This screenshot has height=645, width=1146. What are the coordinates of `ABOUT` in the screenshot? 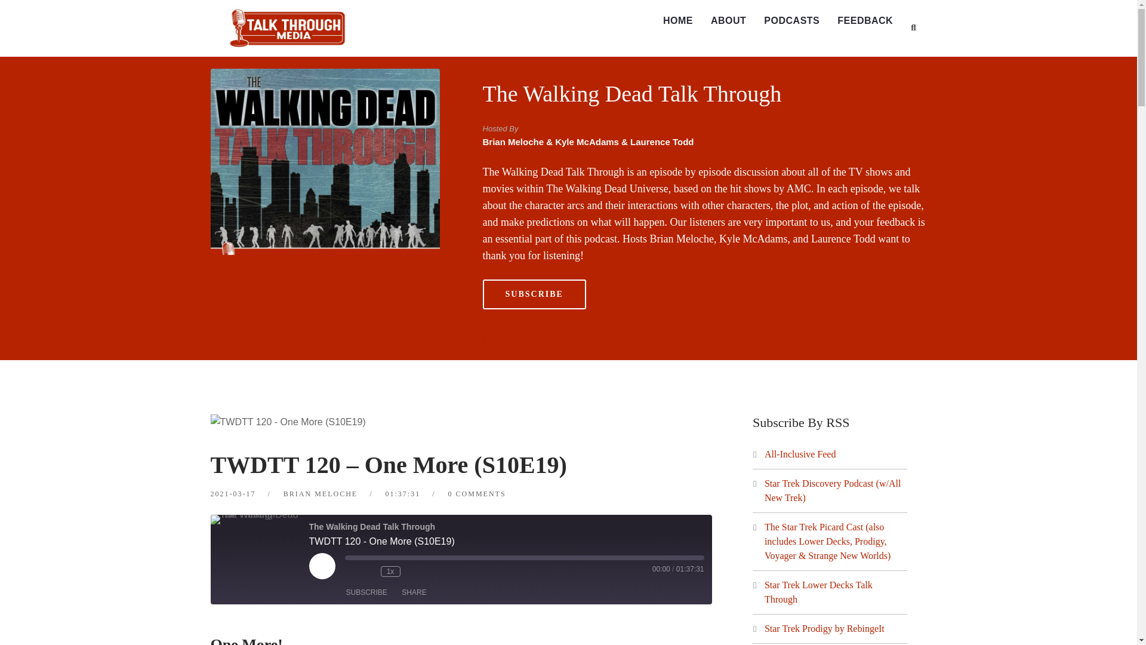 It's located at (728, 21).